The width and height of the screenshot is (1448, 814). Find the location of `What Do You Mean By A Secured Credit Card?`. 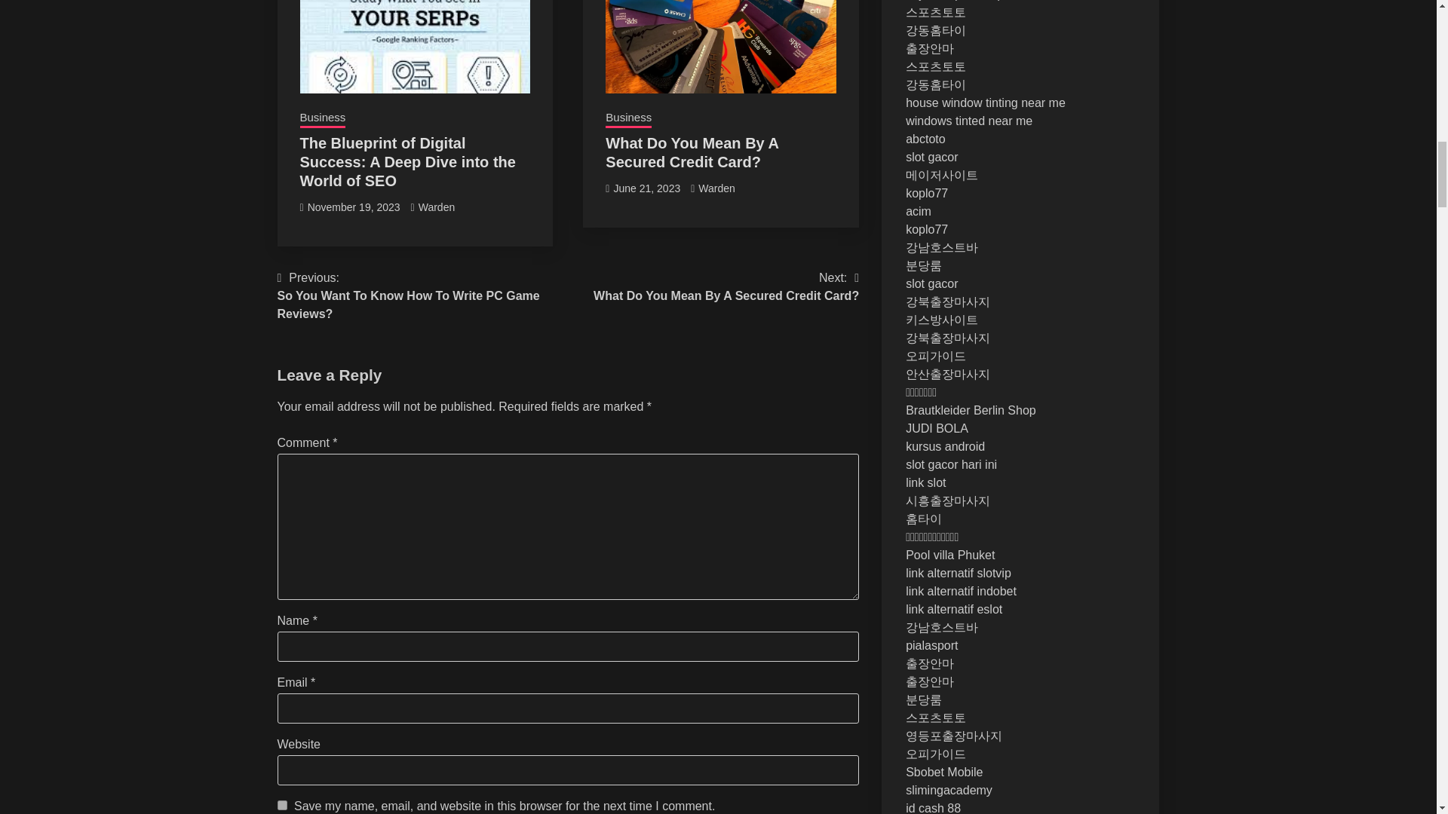

What Do You Mean By A Secured Credit Card? is located at coordinates (354, 207).